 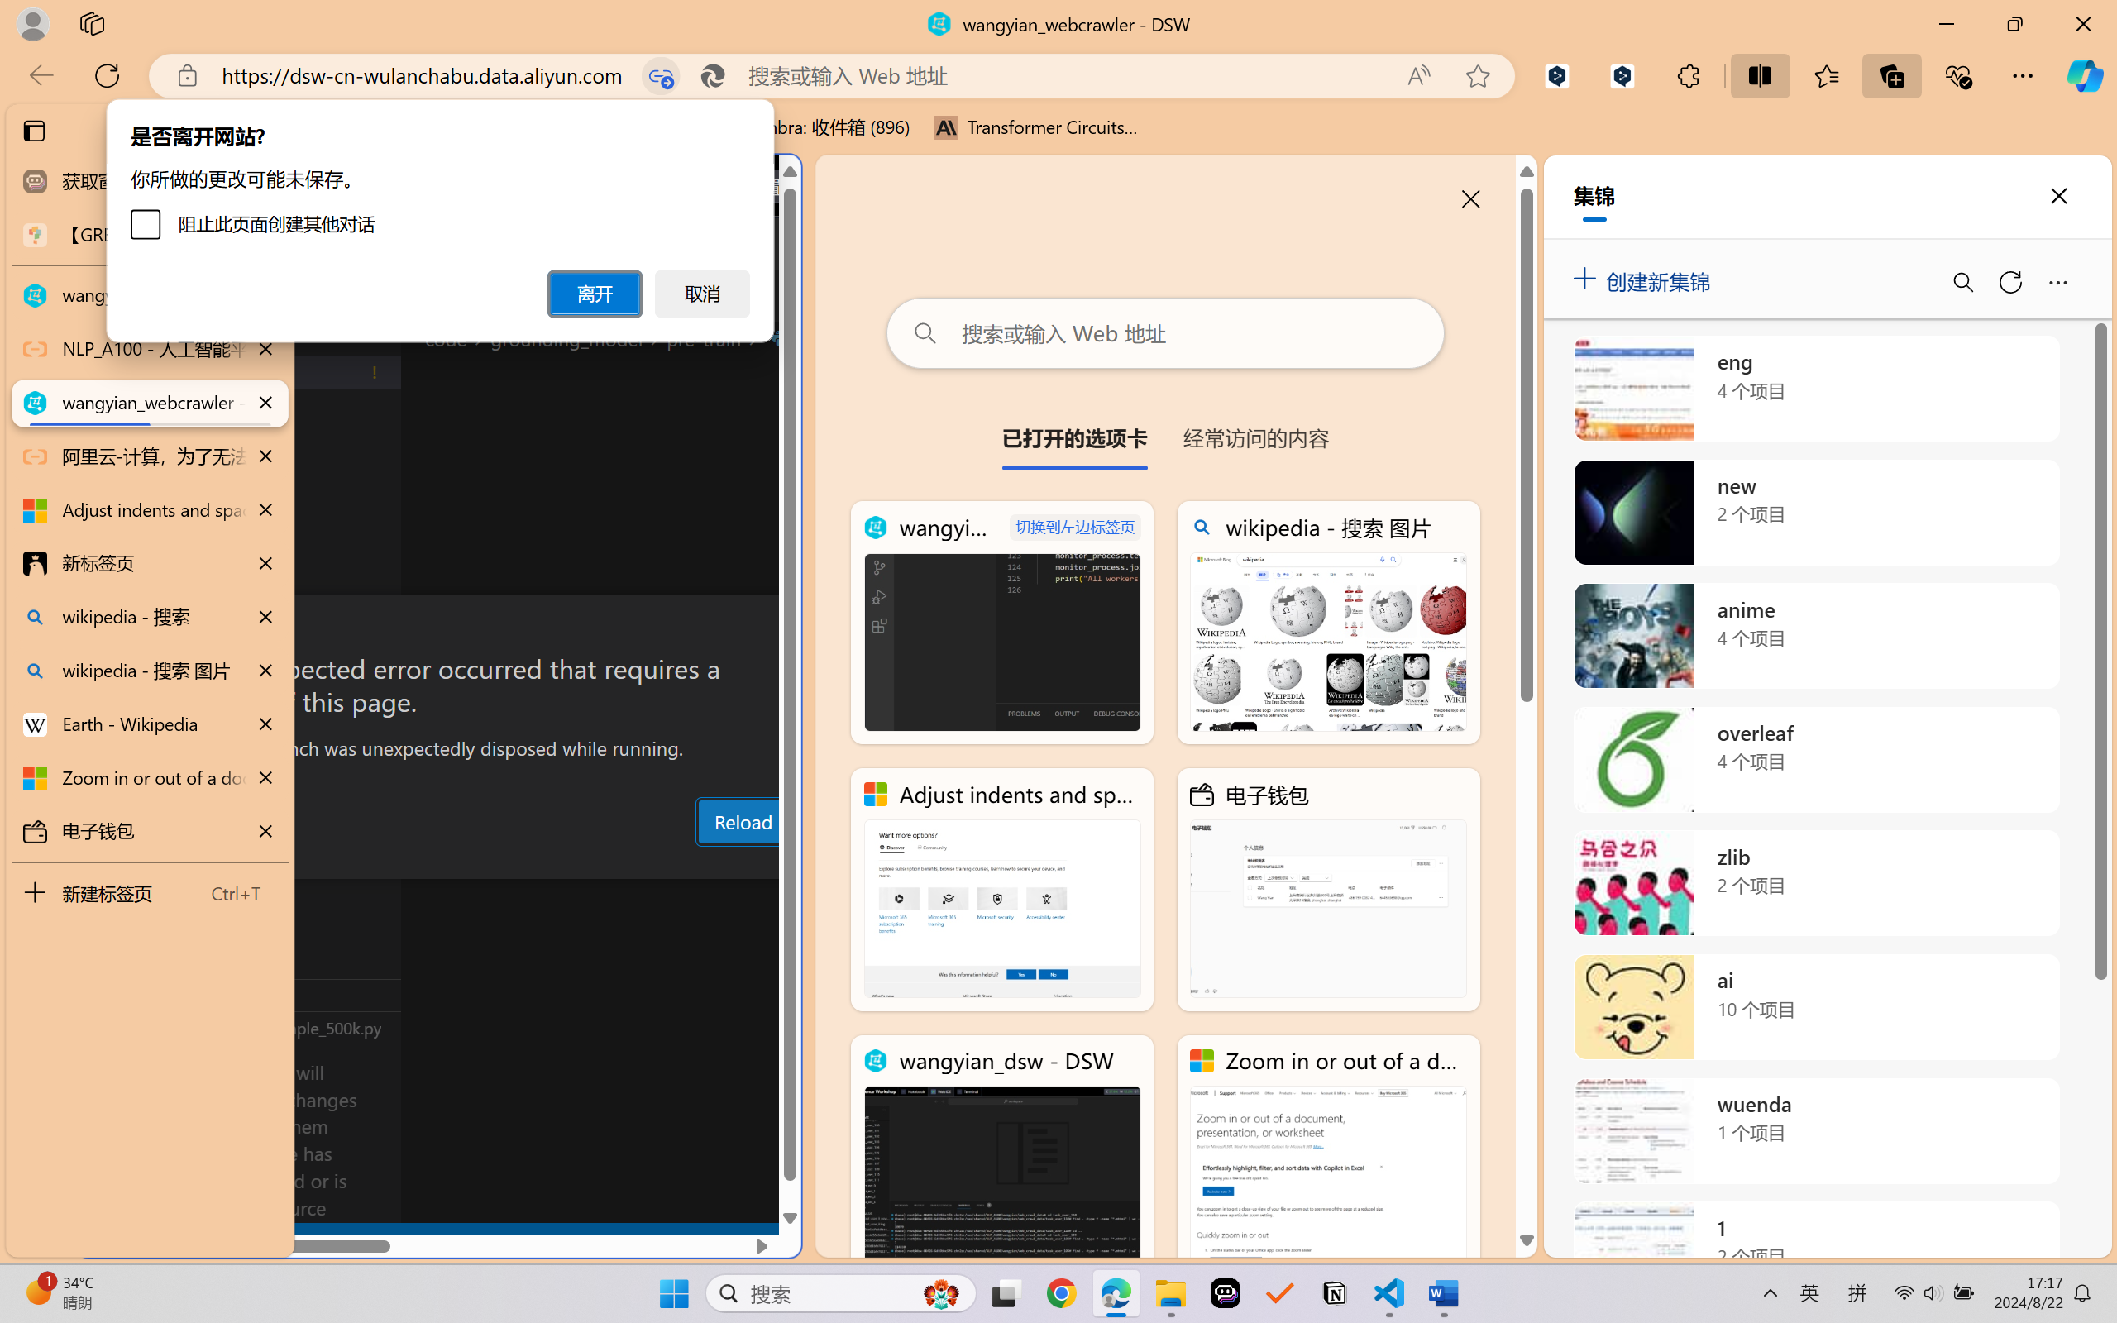 What do you see at coordinates (149, 724) in the screenshot?
I see `Earth - Wikipedia` at bounding box center [149, 724].